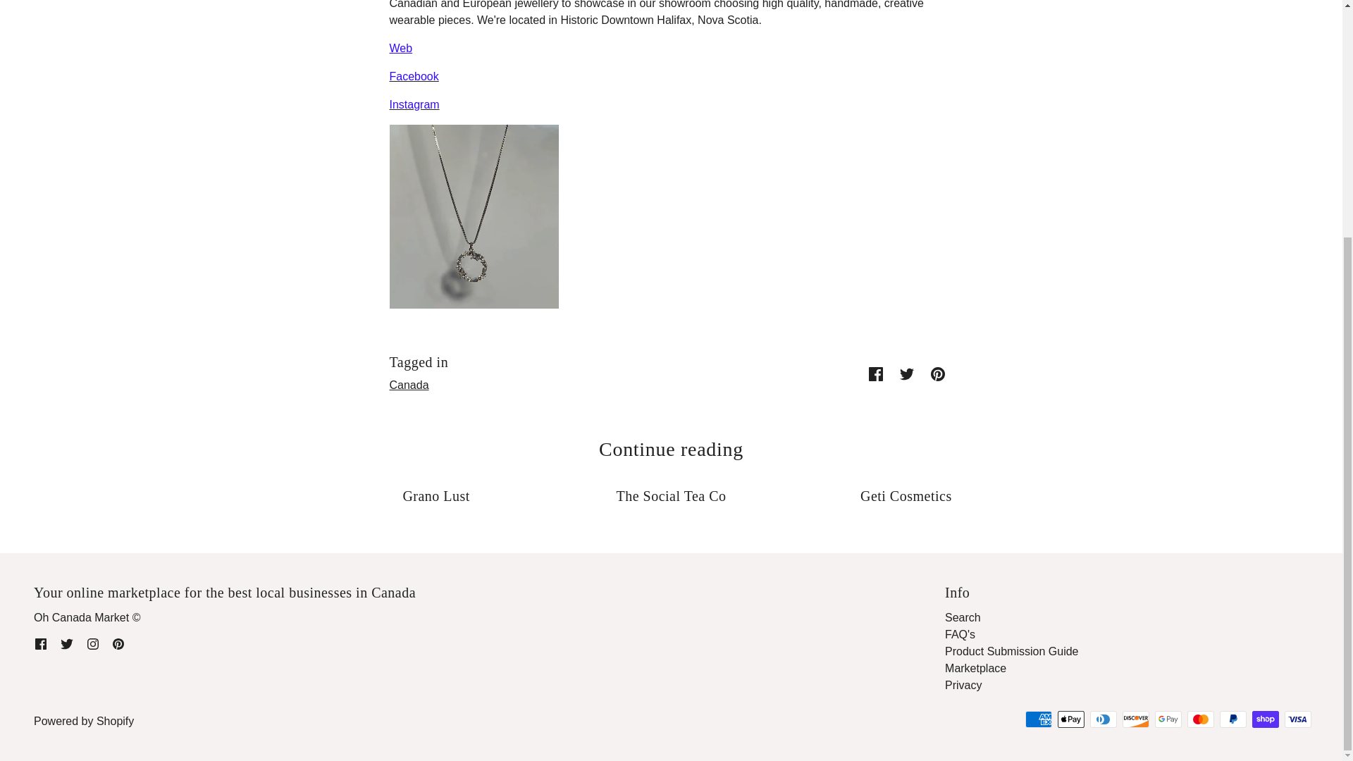 The width and height of the screenshot is (1353, 761). What do you see at coordinates (960, 634) in the screenshot?
I see `FAQ's` at bounding box center [960, 634].